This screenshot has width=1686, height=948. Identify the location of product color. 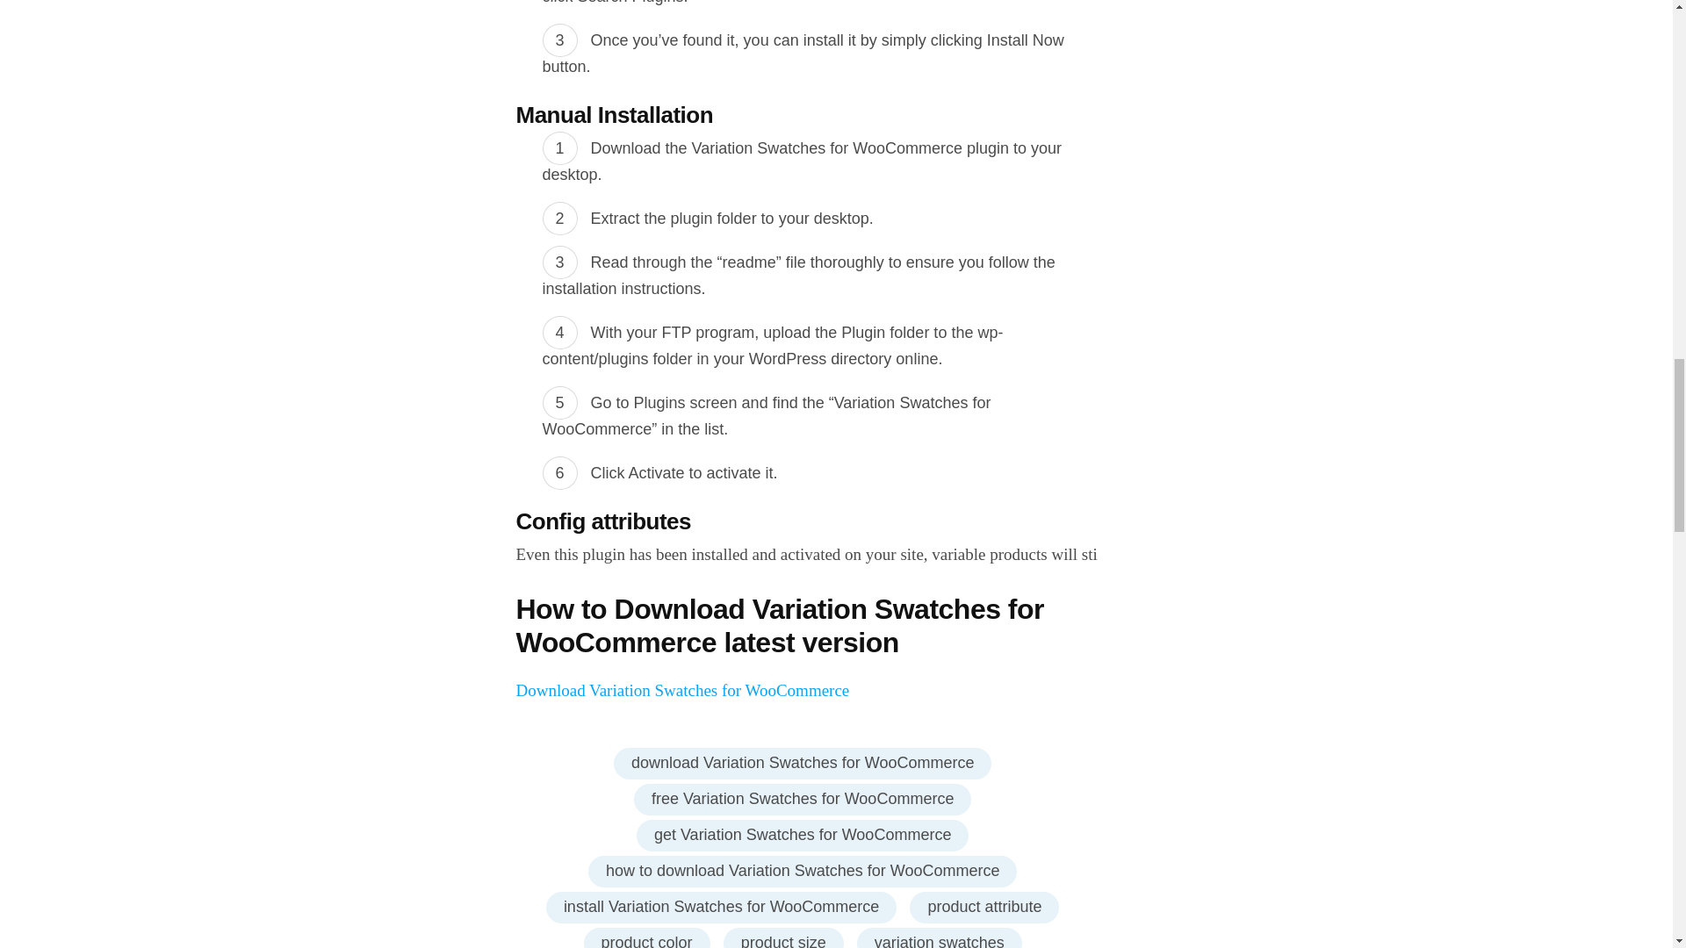
(646, 937).